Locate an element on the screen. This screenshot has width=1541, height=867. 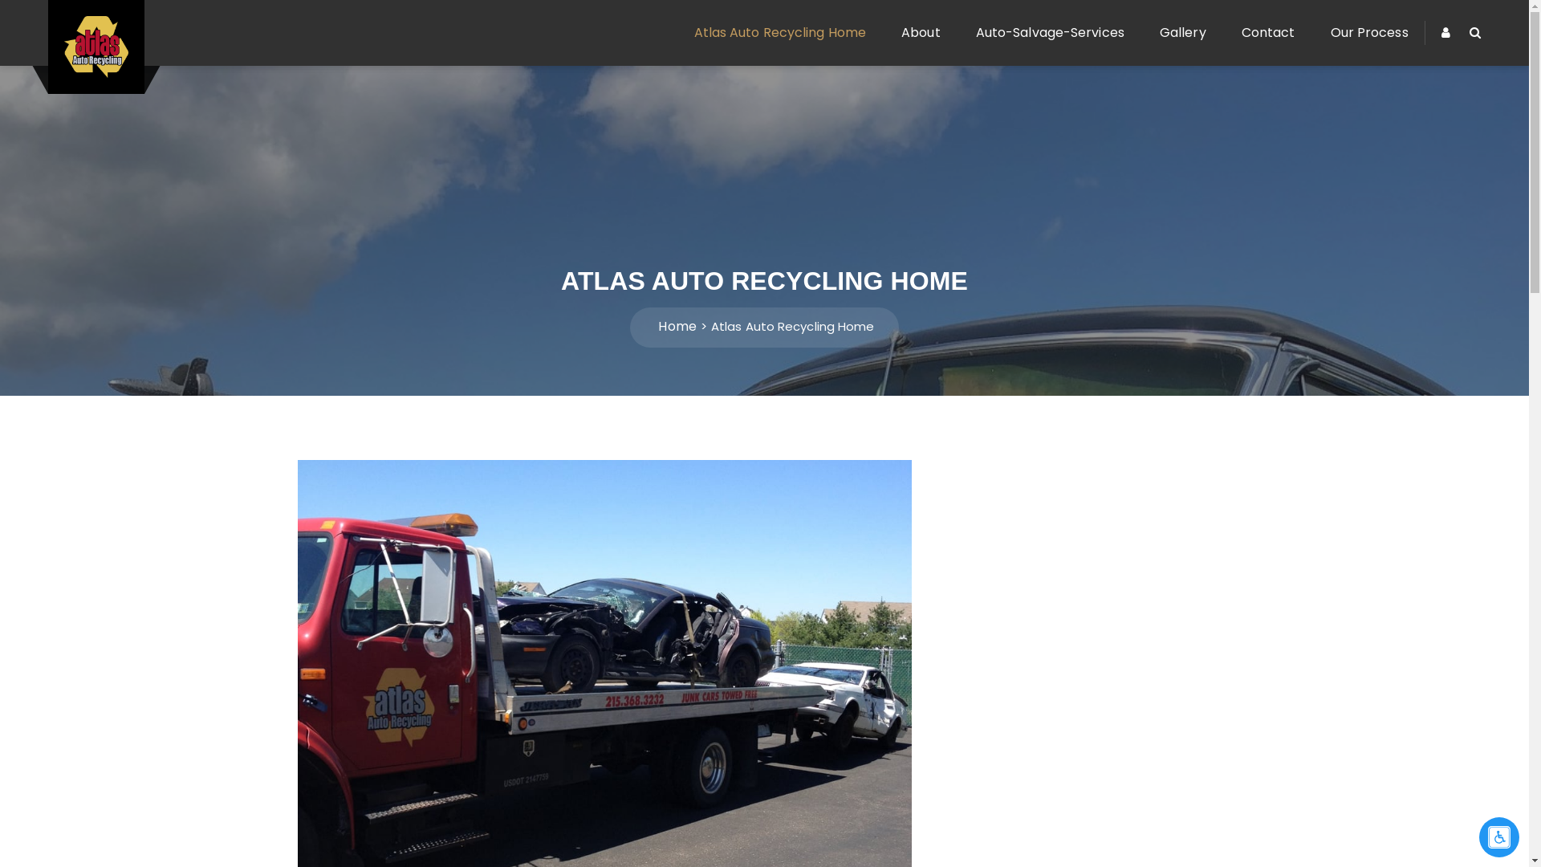
Auto-Salvage-Services is located at coordinates (1050, 33).